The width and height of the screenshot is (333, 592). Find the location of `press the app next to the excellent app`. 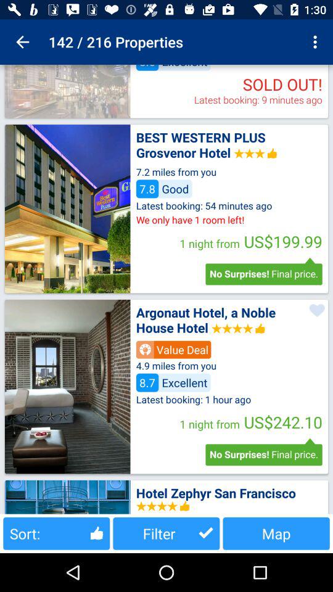

press the app next to the excellent app is located at coordinates (317, 42).